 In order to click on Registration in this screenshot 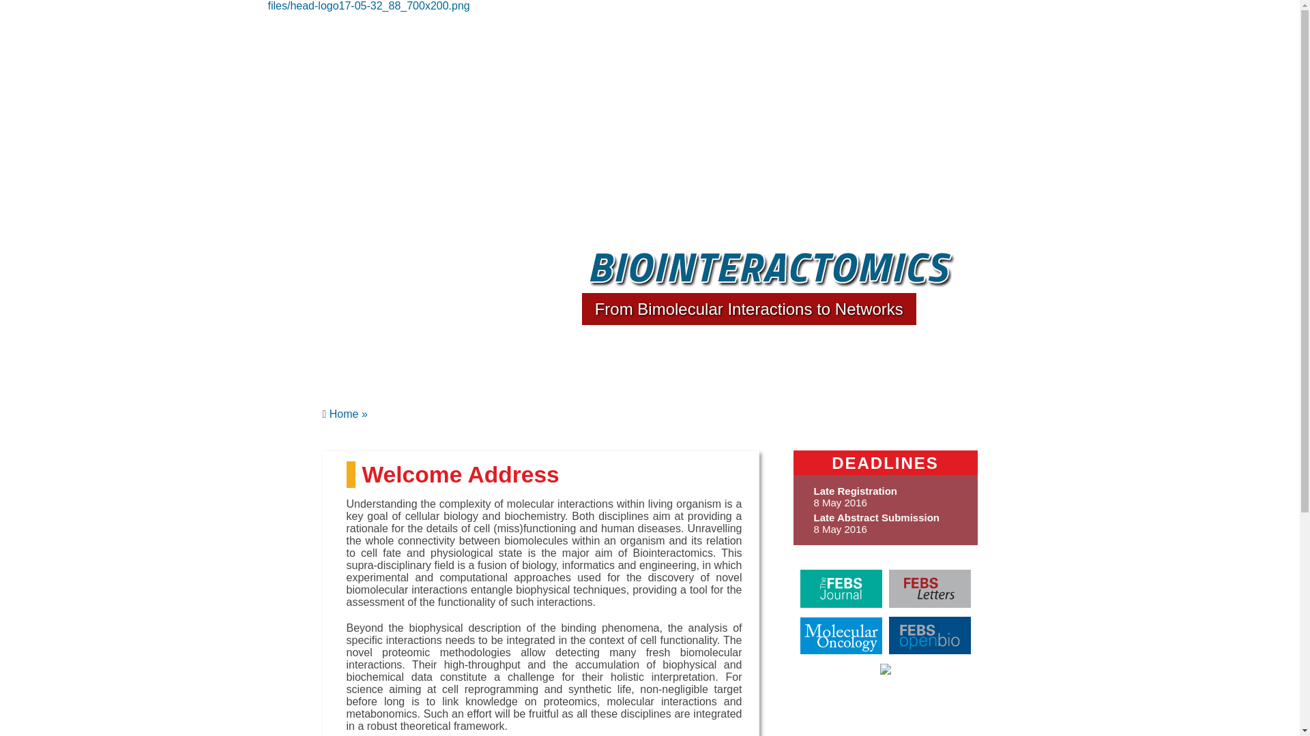, I will do `click(550, 117)`.